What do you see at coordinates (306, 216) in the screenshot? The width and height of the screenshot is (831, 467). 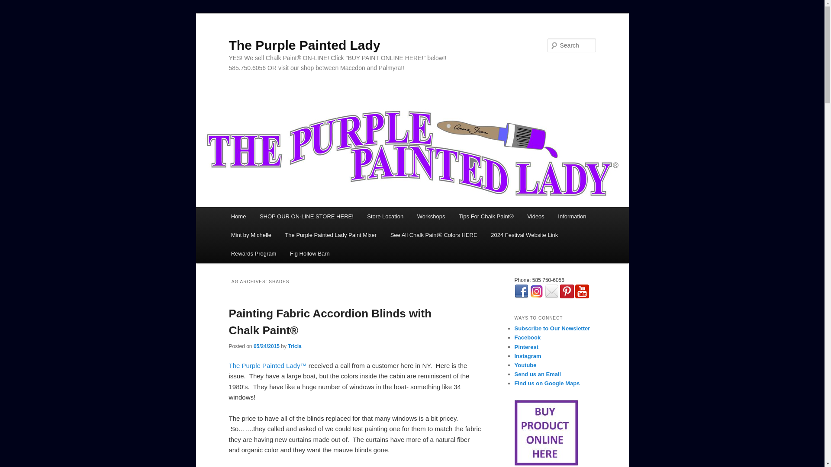 I see `SHOP OUR ON-LINE STORE HERE!` at bounding box center [306, 216].